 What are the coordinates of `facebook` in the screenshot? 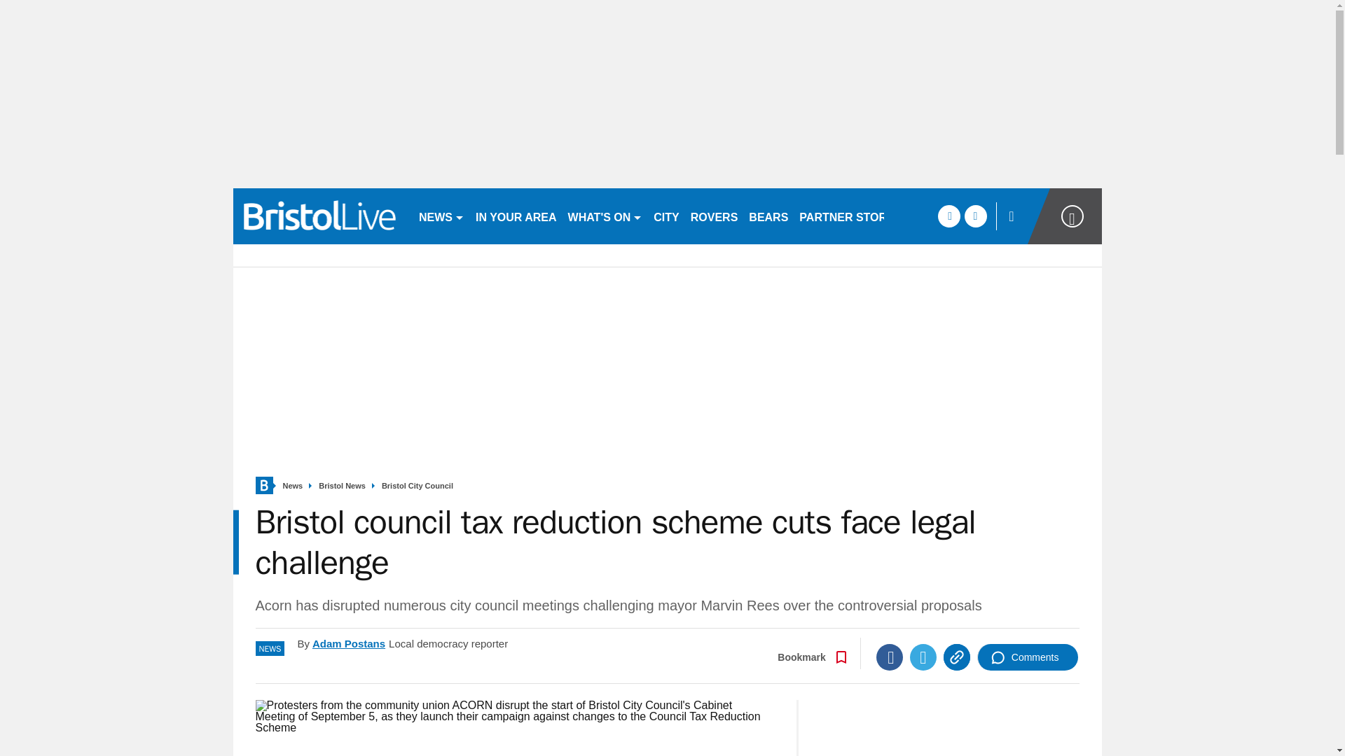 It's located at (949, 216).